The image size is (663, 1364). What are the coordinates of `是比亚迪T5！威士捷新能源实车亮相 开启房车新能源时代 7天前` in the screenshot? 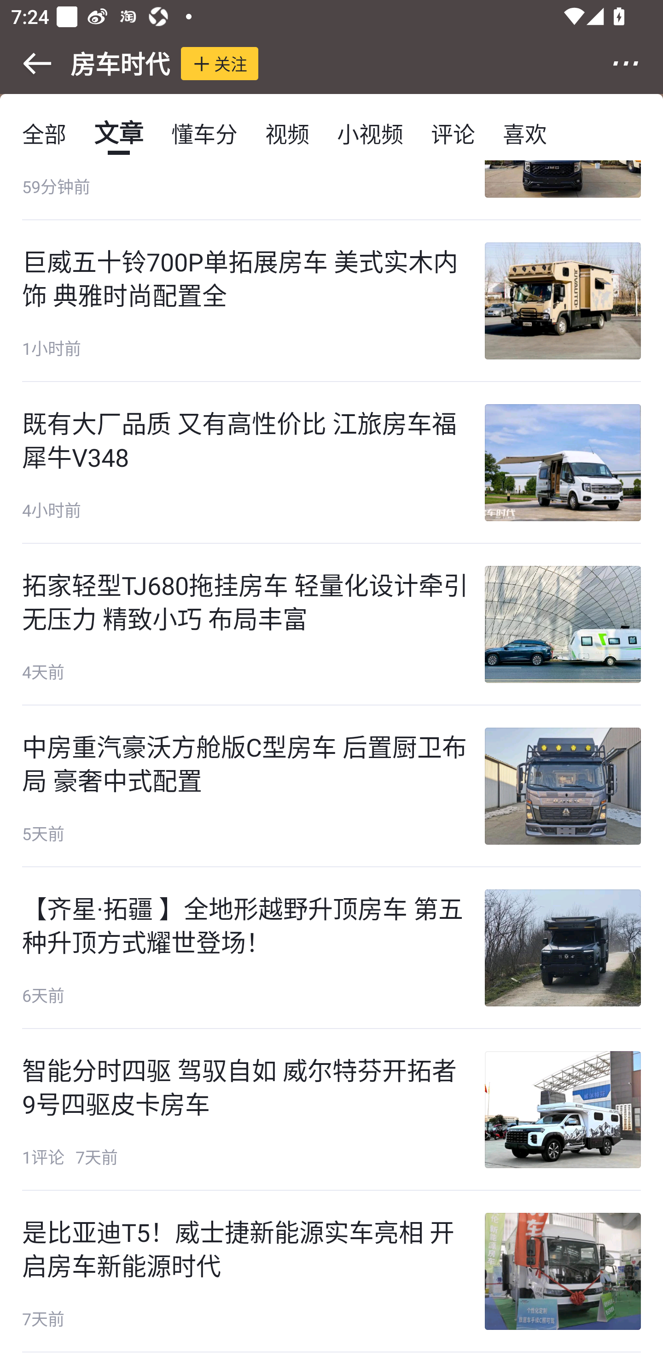 It's located at (331, 1272).